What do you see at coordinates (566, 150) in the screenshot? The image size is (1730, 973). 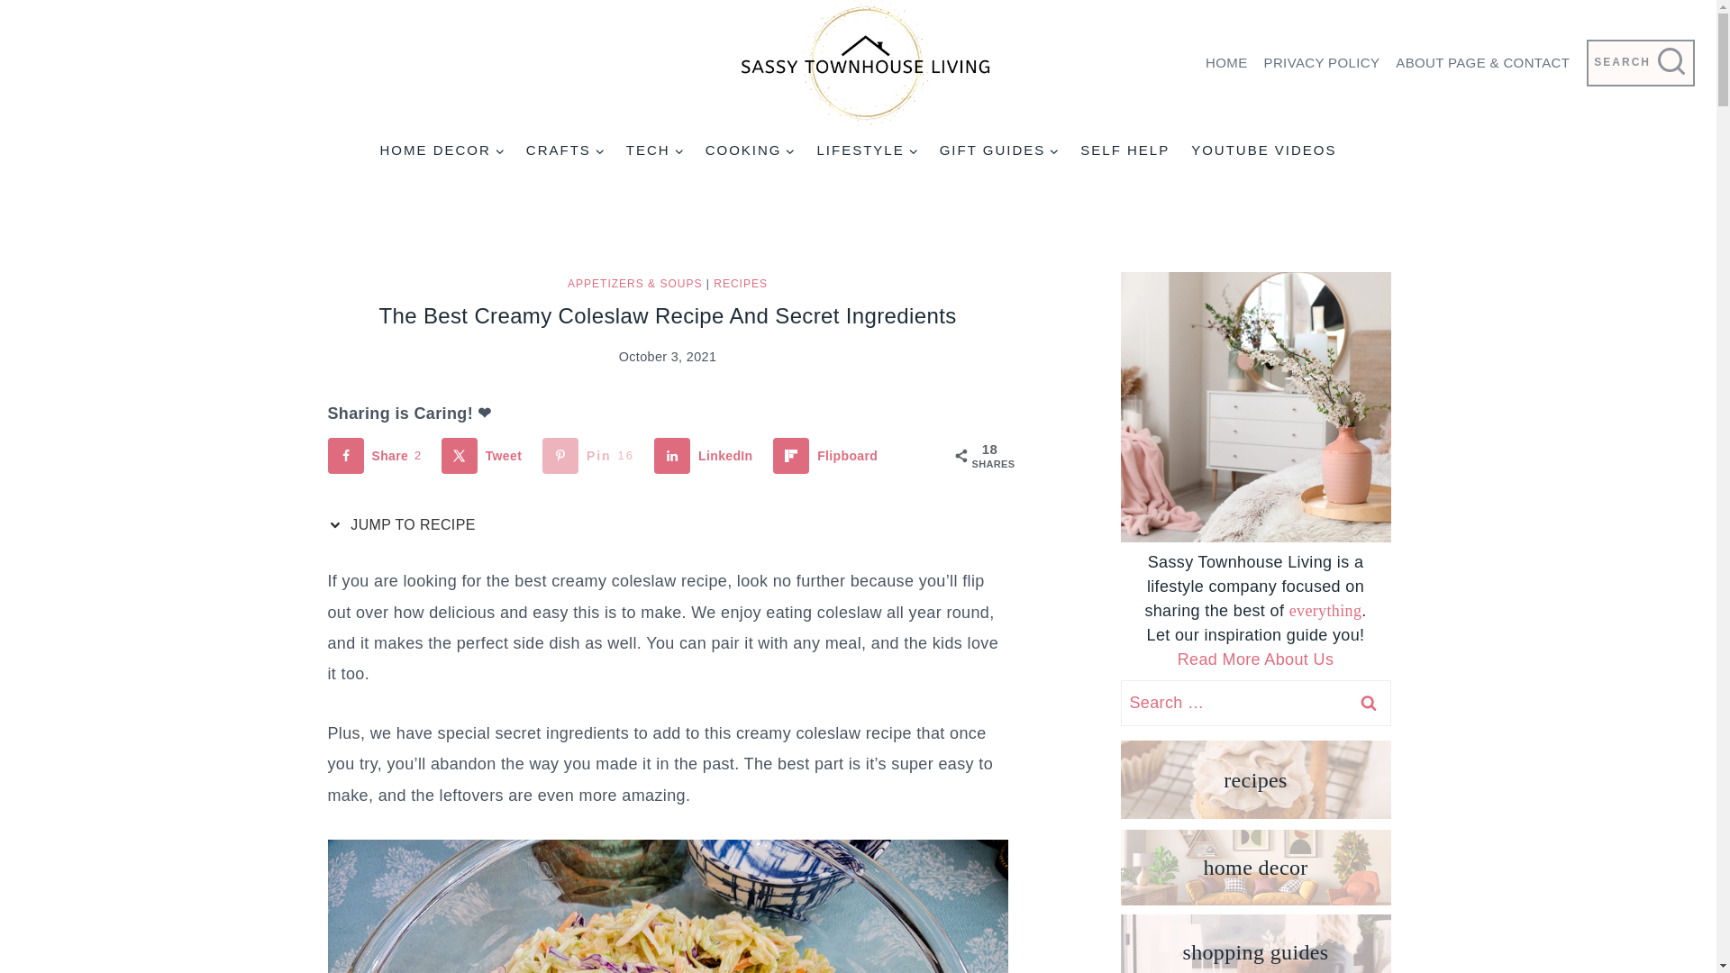 I see `CRAFTS` at bounding box center [566, 150].